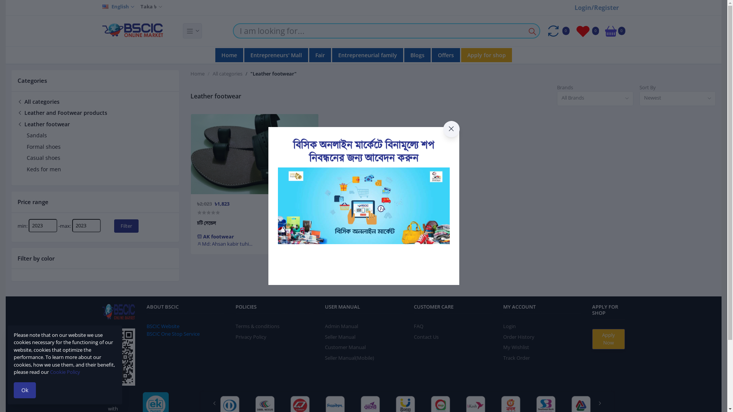  I want to click on Apply for shop, so click(486, 55).